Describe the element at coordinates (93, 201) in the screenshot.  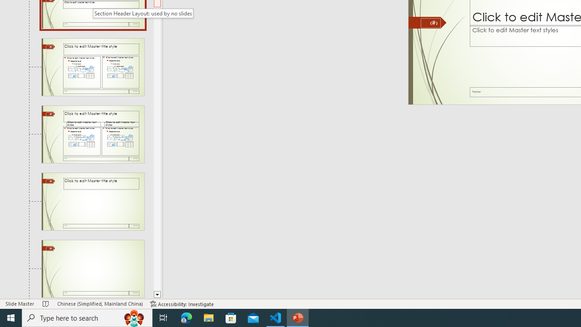
I see `Slide Title Only Layout: used by no slides` at that location.